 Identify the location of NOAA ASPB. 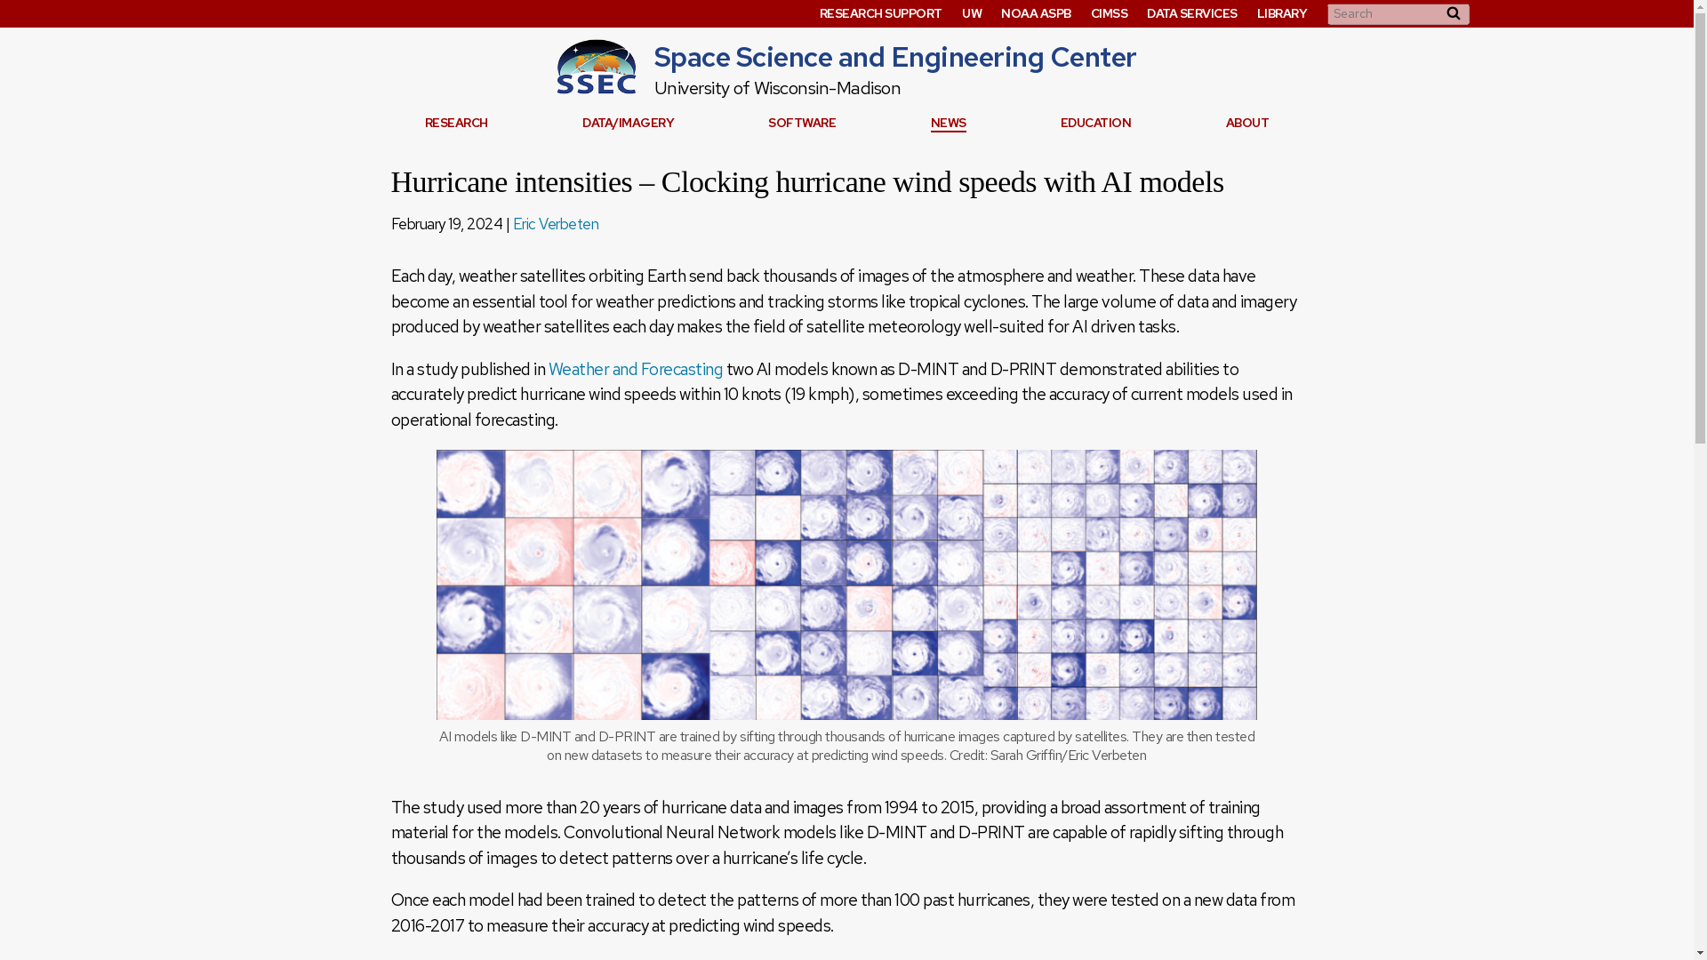
(1036, 12).